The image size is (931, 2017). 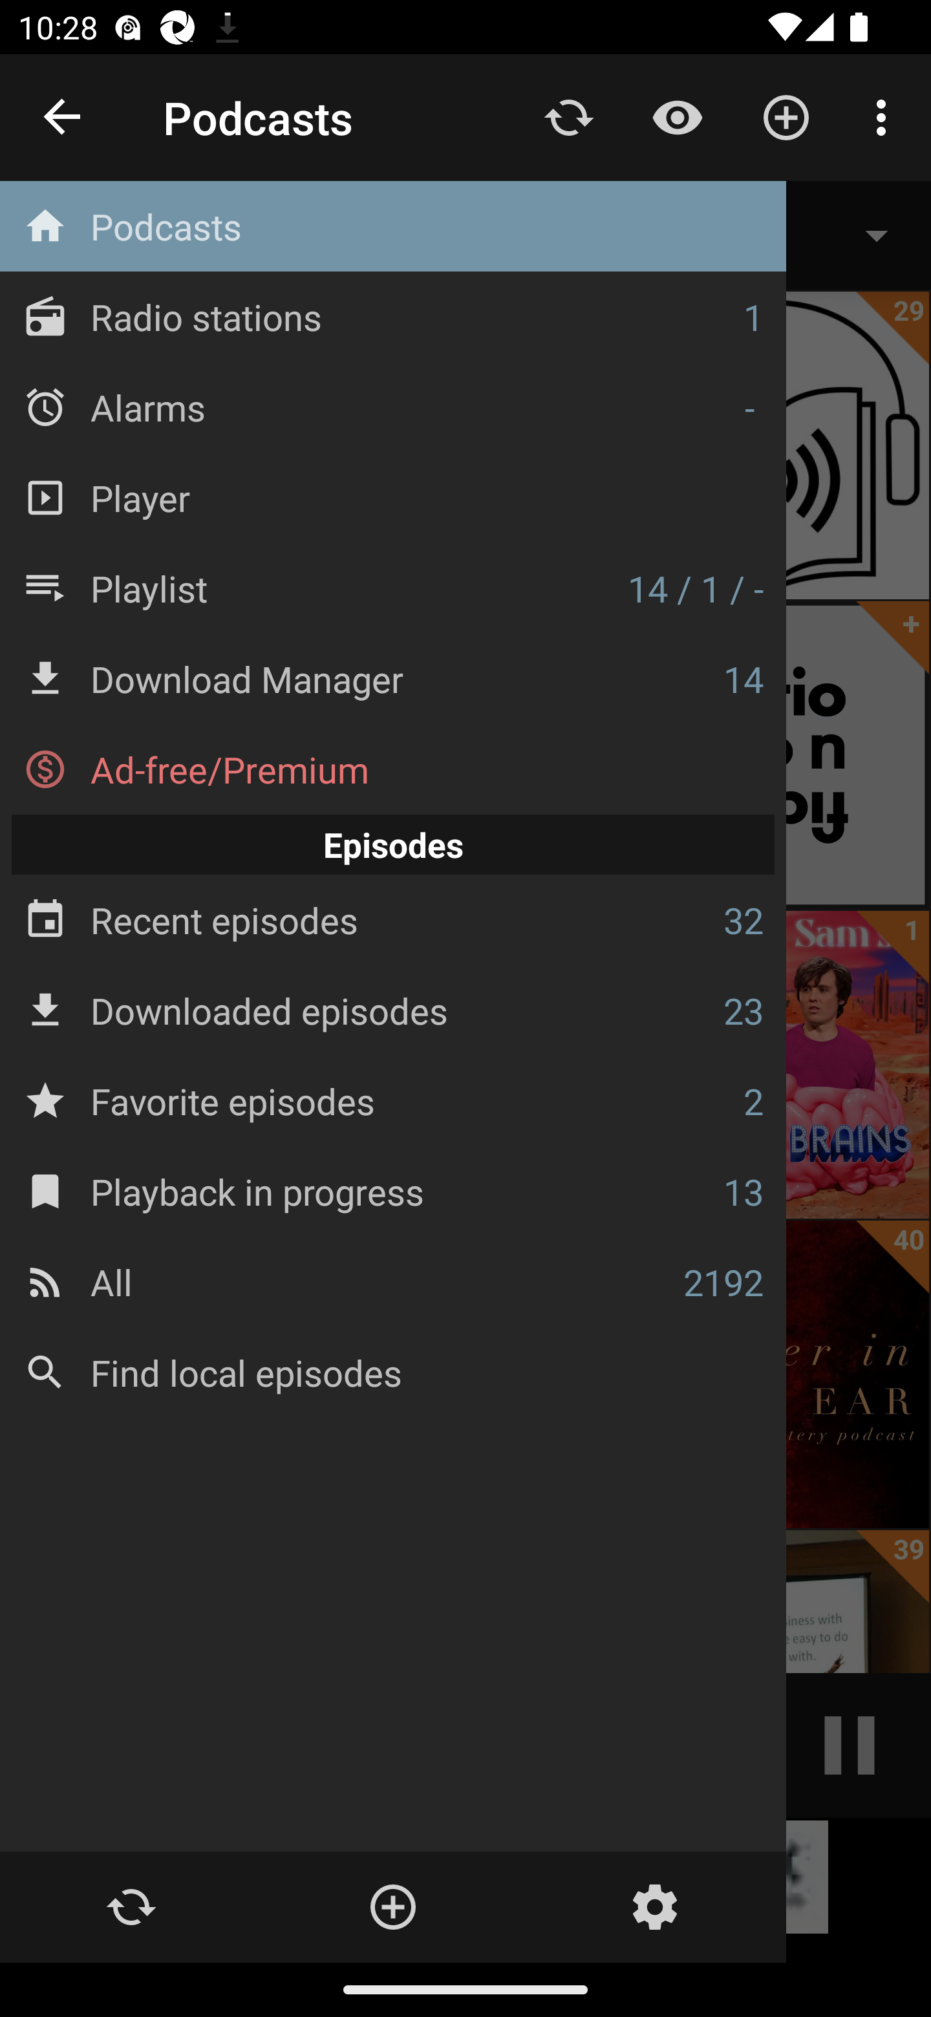 What do you see at coordinates (393, 406) in the screenshot?
I see `Alarms  - ` at bounding box center [393, 406].